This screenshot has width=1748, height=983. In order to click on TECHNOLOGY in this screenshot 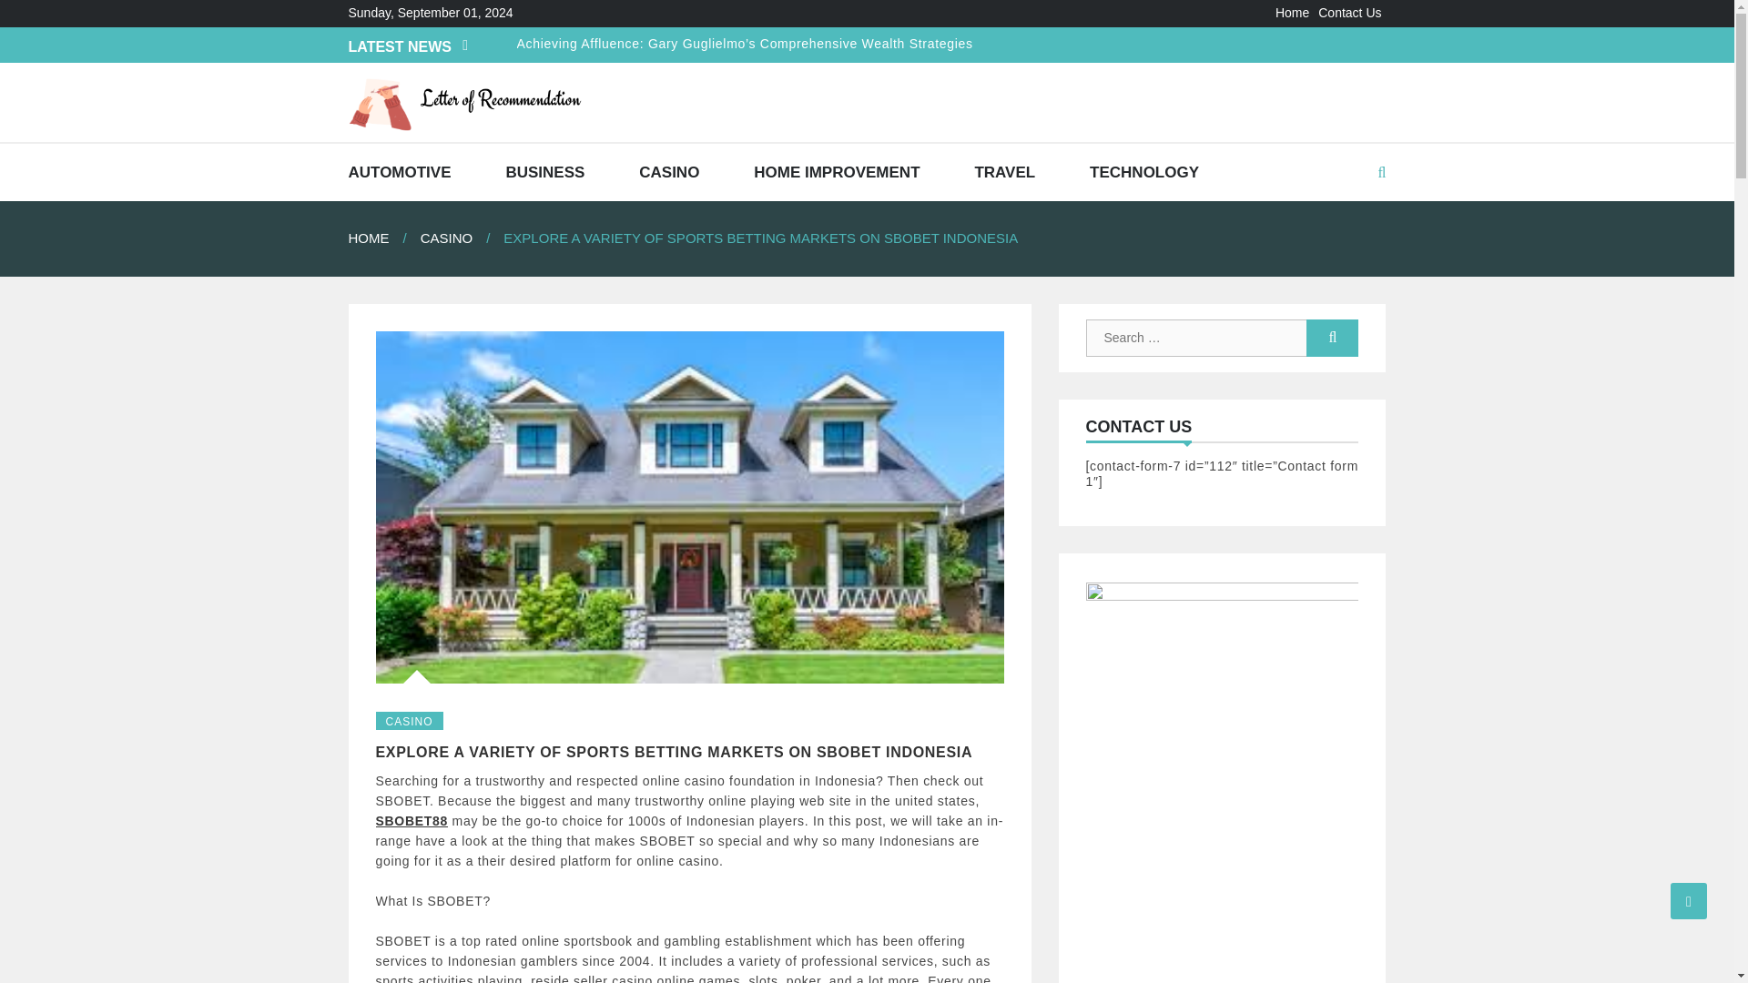, I will do `click(1143, 172)`.